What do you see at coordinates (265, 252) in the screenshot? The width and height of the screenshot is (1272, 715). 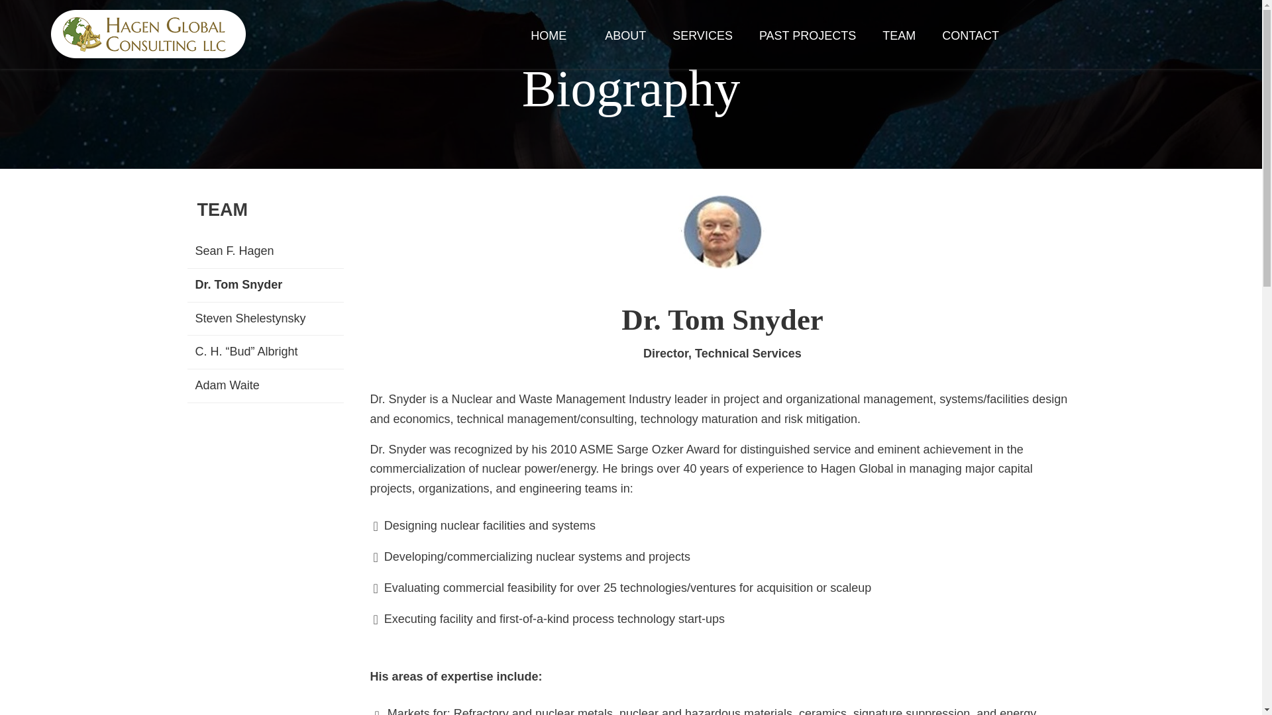 I see `Sean F. Hagen` at bounding box center [265, 252].